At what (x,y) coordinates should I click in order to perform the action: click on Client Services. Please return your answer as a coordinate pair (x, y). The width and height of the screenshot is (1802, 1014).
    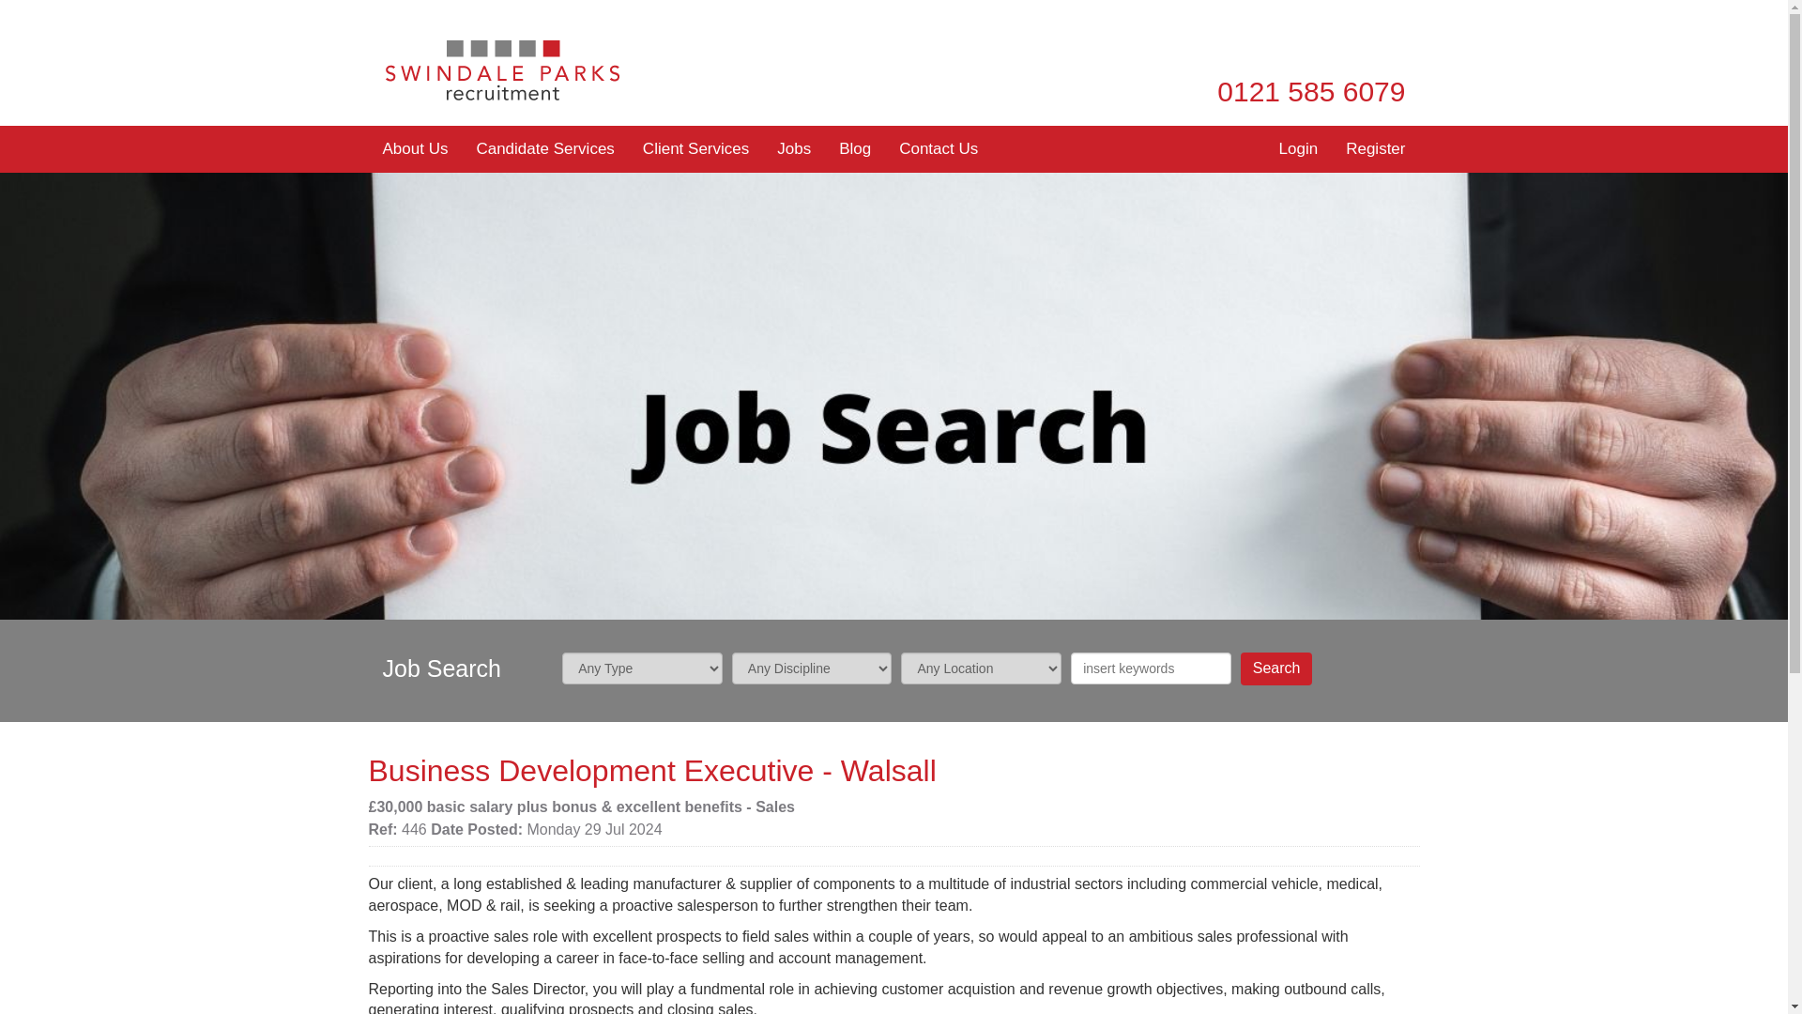
    Looking at the image, I should click on (695, 148).